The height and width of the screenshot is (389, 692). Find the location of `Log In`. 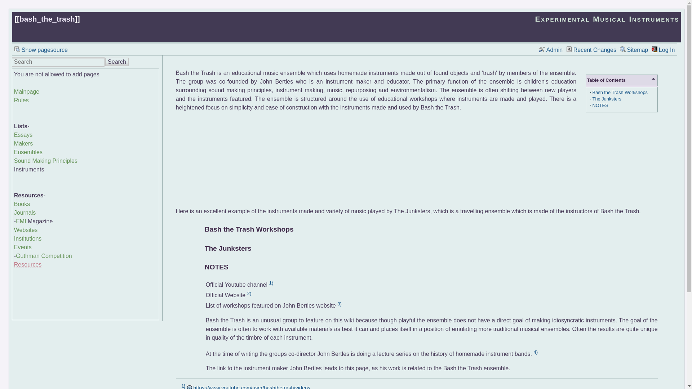

Log In is located at coordinates (663, 50).